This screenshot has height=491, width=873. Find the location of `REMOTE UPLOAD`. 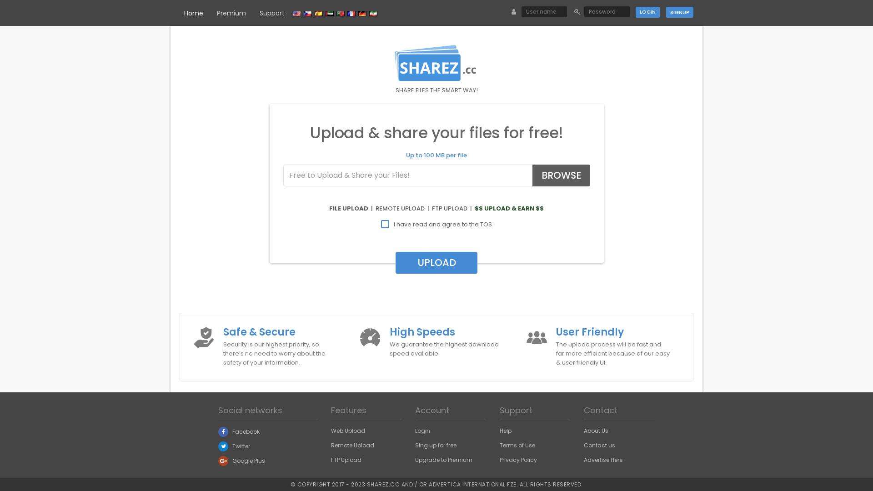

REMOTE UPLOAD is located at coordinates (400, 208).